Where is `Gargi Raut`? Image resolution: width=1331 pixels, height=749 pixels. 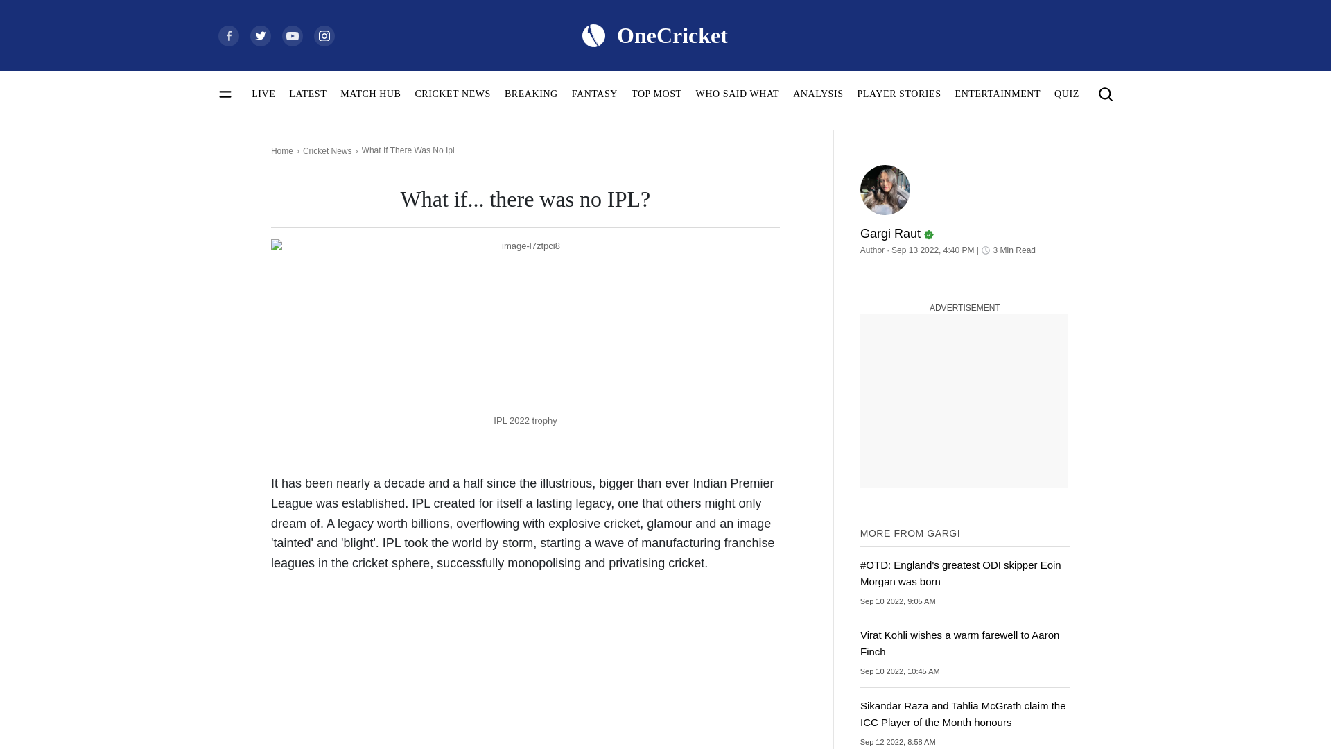 Gargi Raut is located at coordinates (885, 189).